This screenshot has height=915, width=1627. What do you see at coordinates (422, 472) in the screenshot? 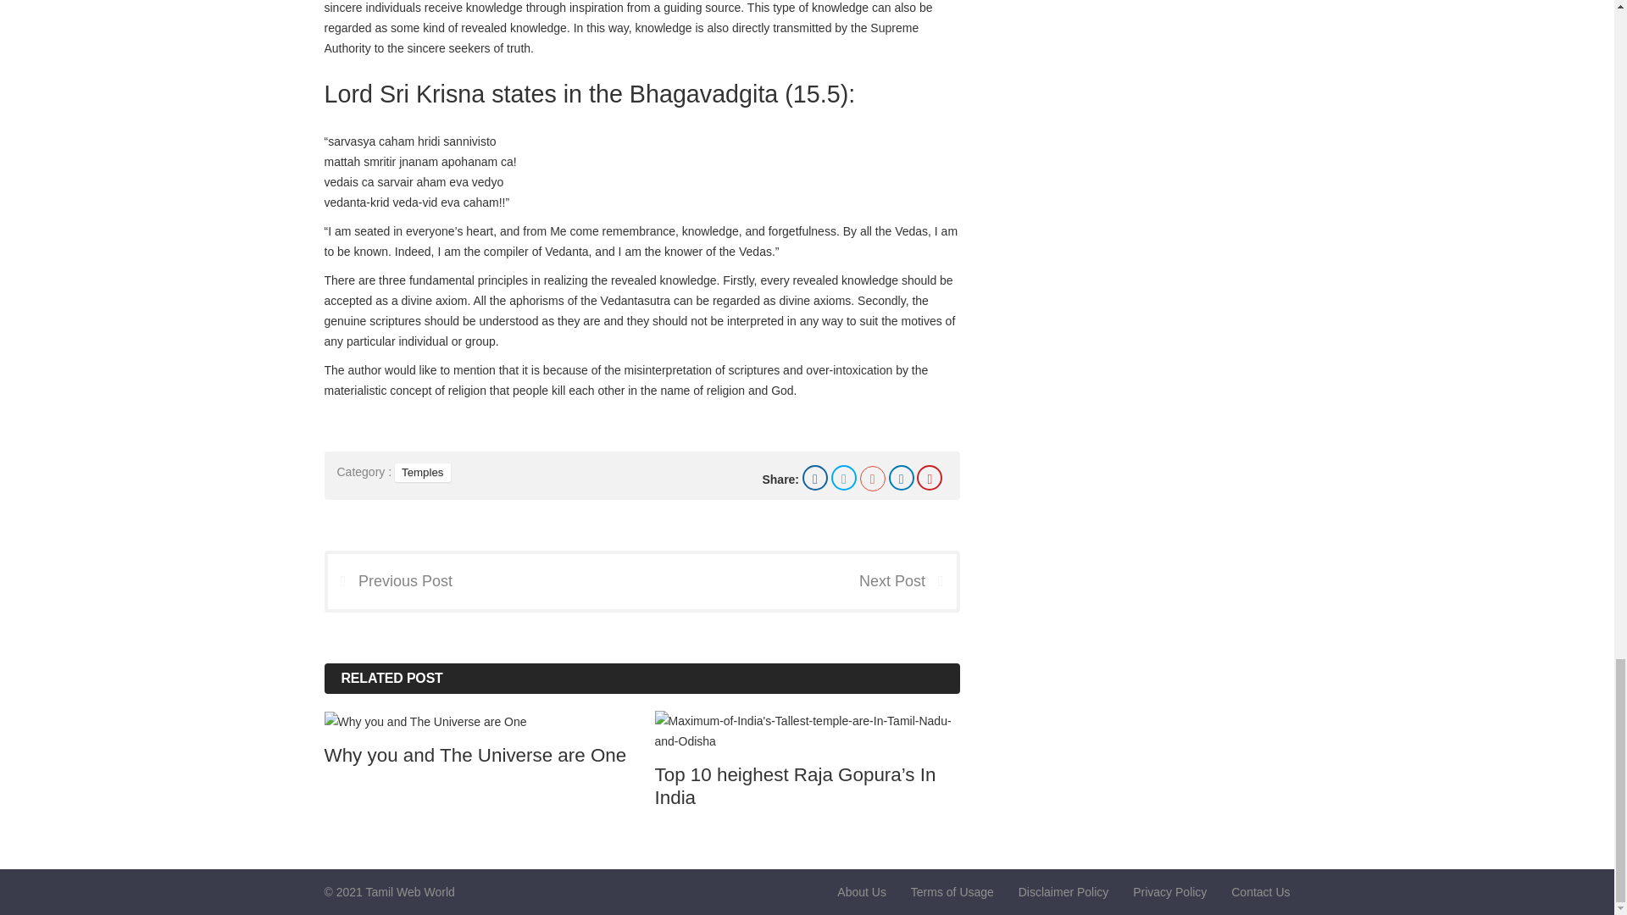
I see `Temples` at bounding box center [422, 472].